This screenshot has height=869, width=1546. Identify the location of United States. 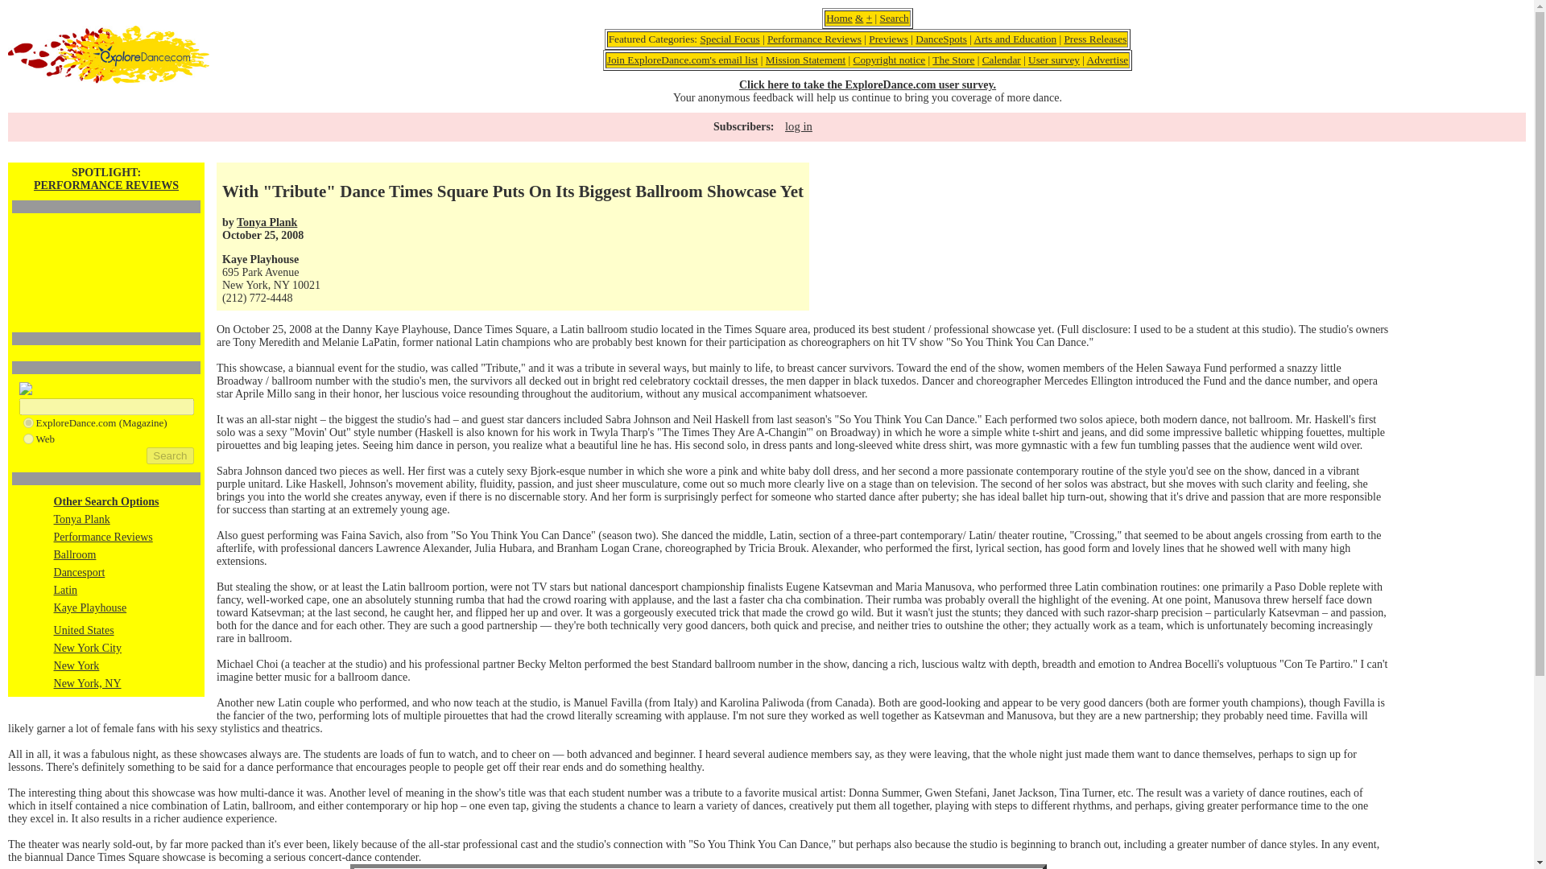
(84, 630).